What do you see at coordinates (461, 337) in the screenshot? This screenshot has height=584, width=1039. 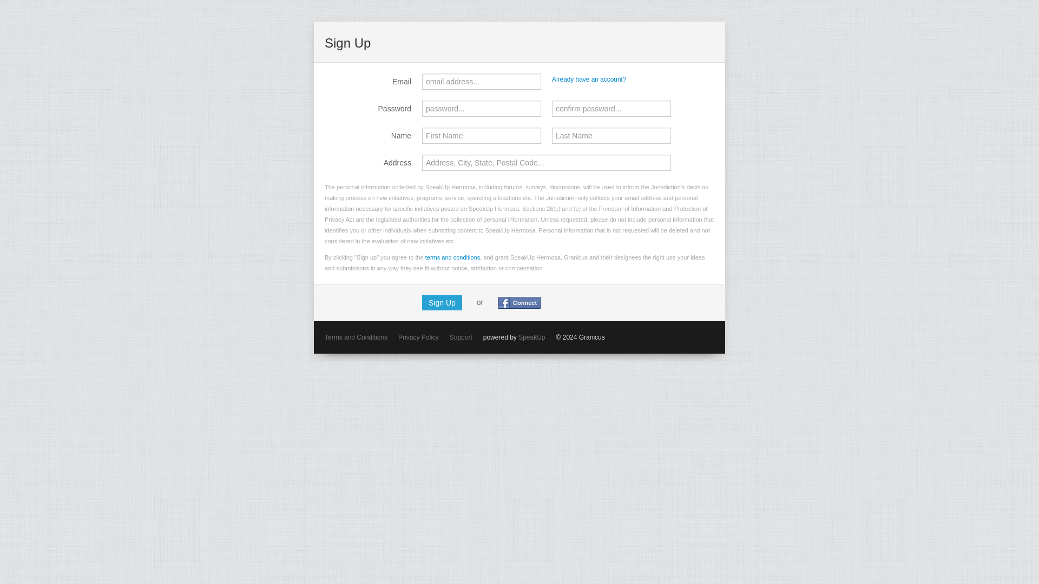 I see `Support` at bounding box center [461, 337].